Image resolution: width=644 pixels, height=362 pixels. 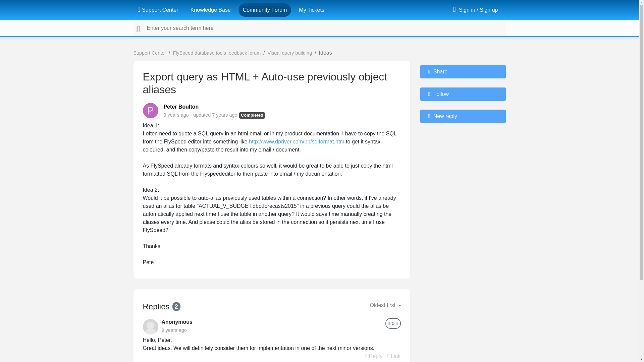 I want to click on Nov. 25, 2015 4:06 a.m., so click(x=176, y=115).